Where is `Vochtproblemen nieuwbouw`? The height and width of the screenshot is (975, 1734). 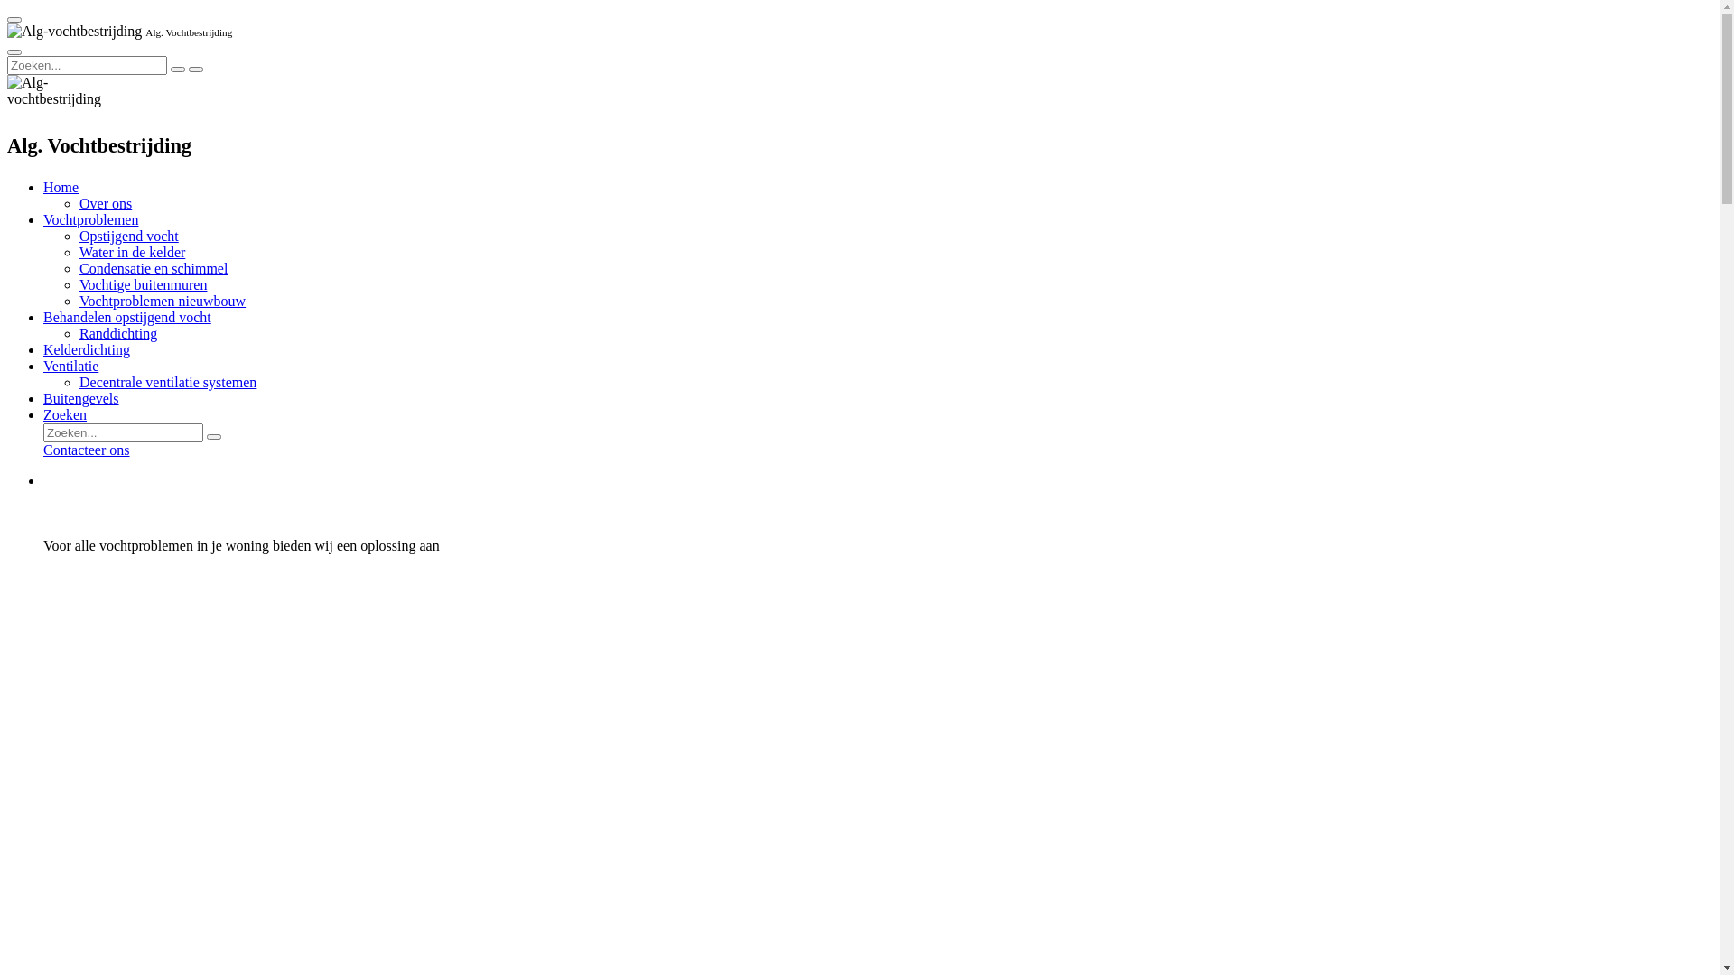 Vochtproblemen nieuwbouw is located at coordinates (163, 302).